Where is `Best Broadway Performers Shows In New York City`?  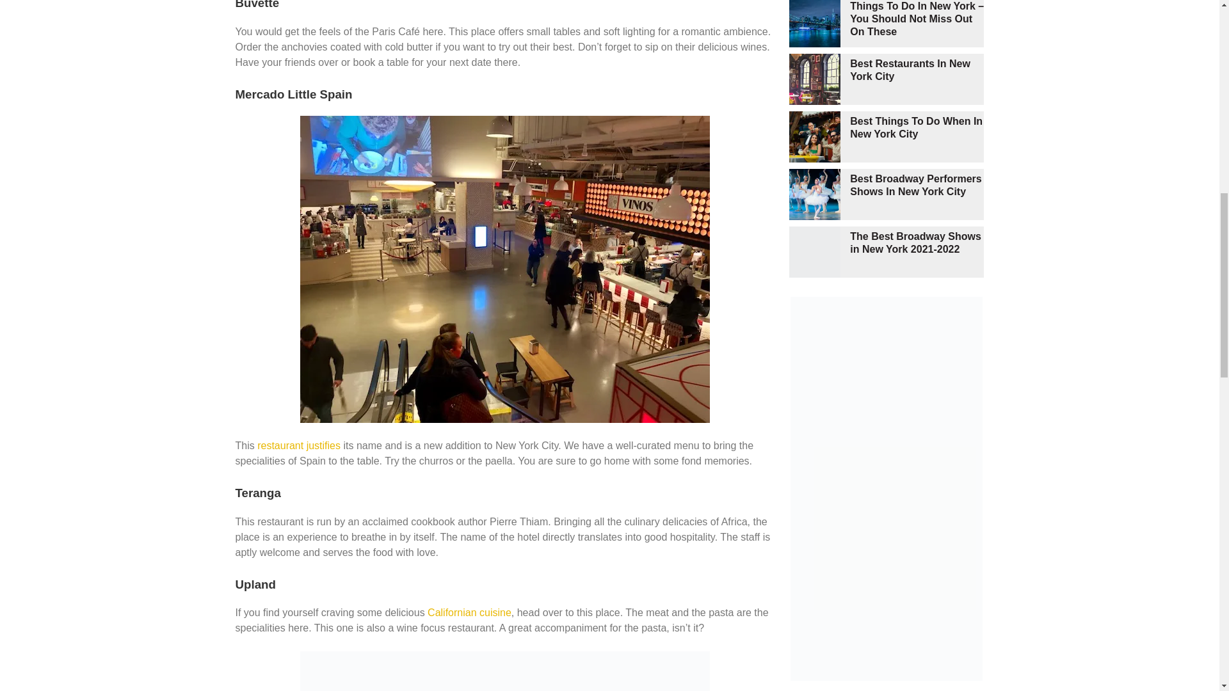 Best Broadway Performers Shows In New York City is located at coordinates (915, 185).